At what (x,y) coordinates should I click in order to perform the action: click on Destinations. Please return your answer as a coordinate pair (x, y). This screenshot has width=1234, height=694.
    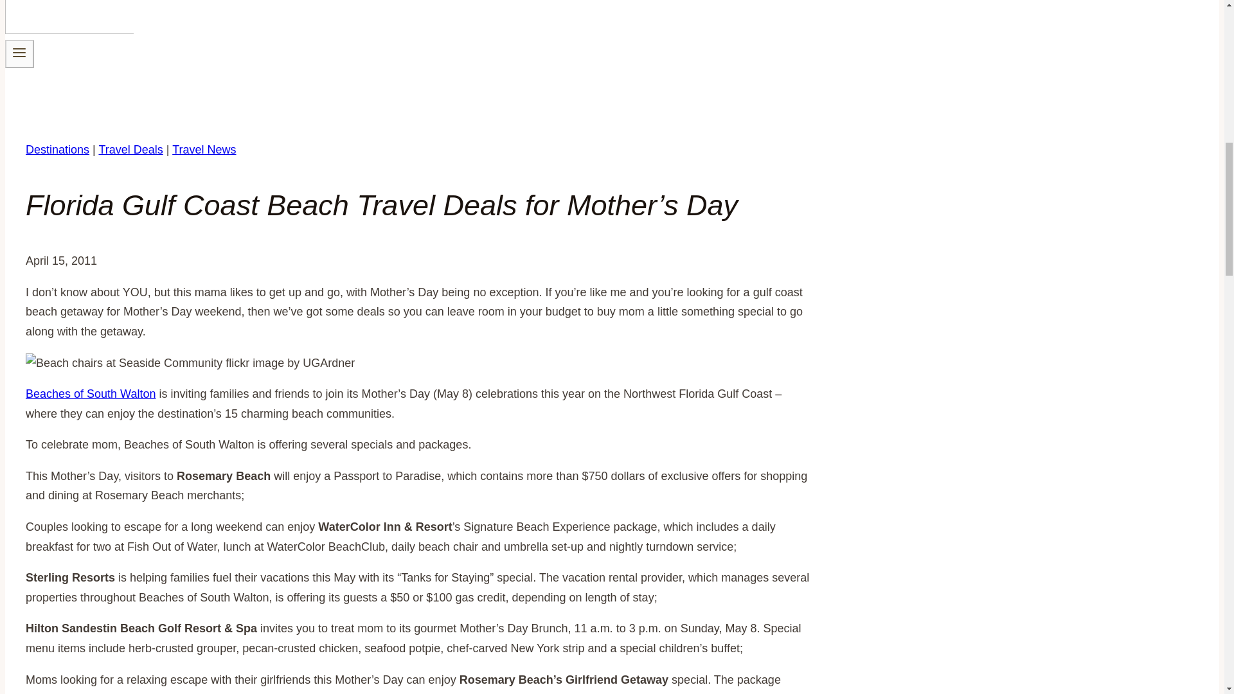
    Looking at the image, I should click on (57, 149).